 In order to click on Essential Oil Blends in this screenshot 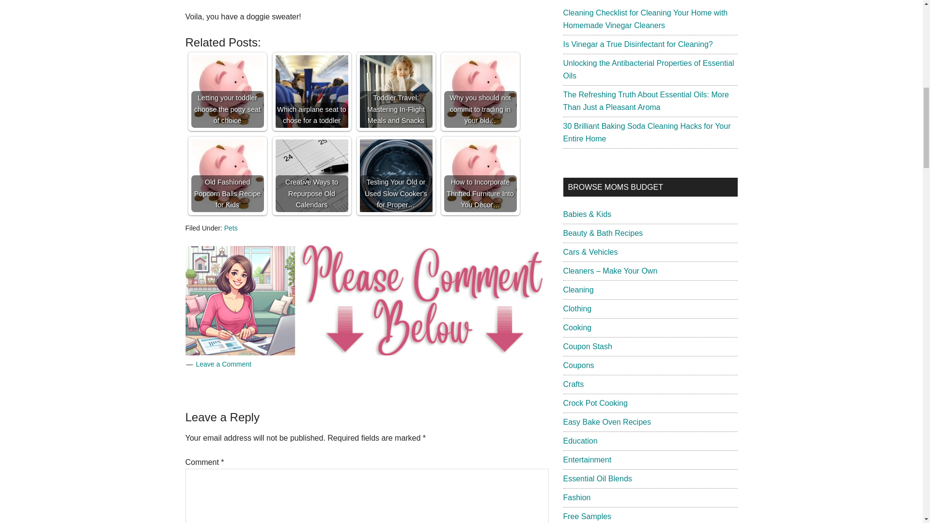, I will do `click(597, 478)`.